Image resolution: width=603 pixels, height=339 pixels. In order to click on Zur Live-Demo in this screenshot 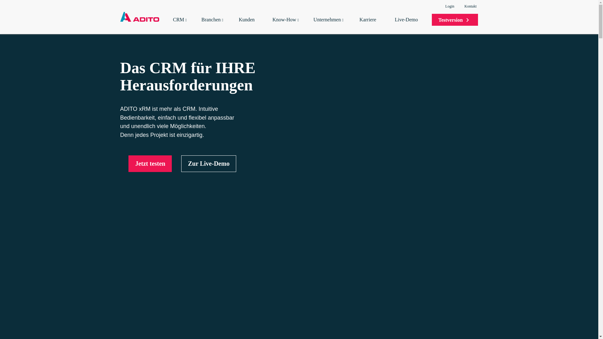, I will do `click(209, 164)`.